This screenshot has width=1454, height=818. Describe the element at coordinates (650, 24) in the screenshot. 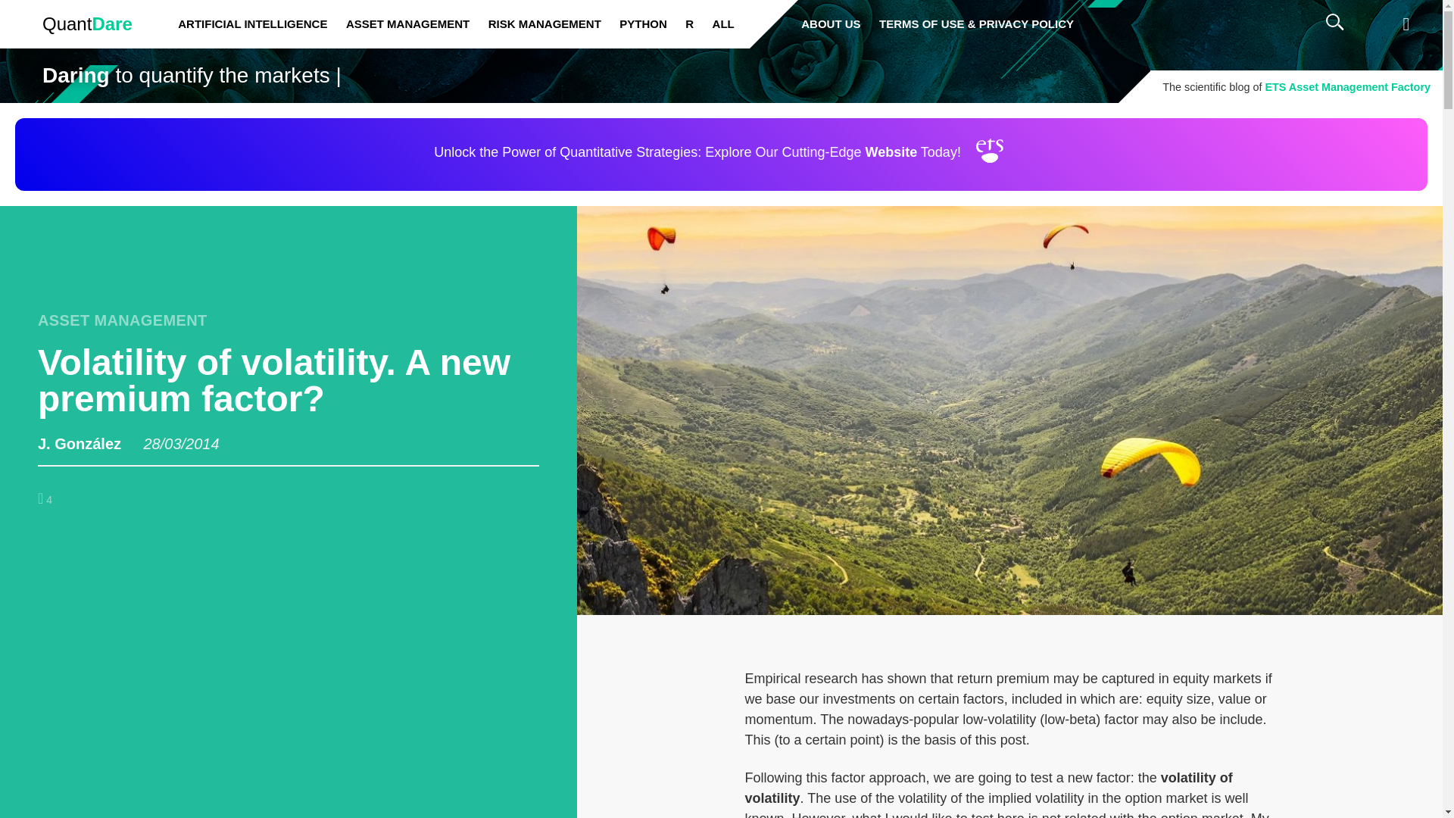

I see `PYTHON` at that location.